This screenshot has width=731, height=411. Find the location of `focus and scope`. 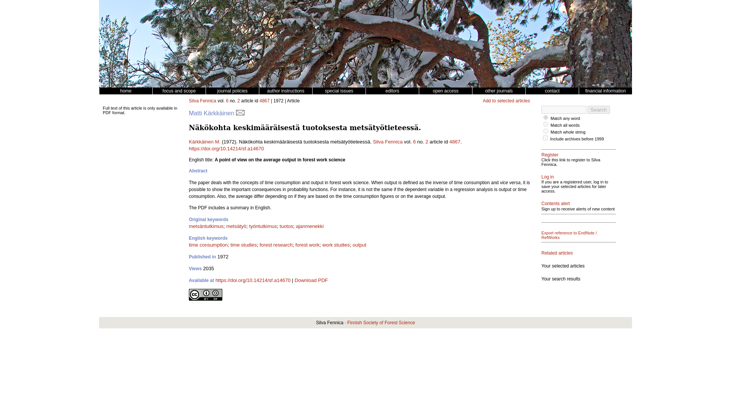

focus and scope is located at coordinates (179, 91).